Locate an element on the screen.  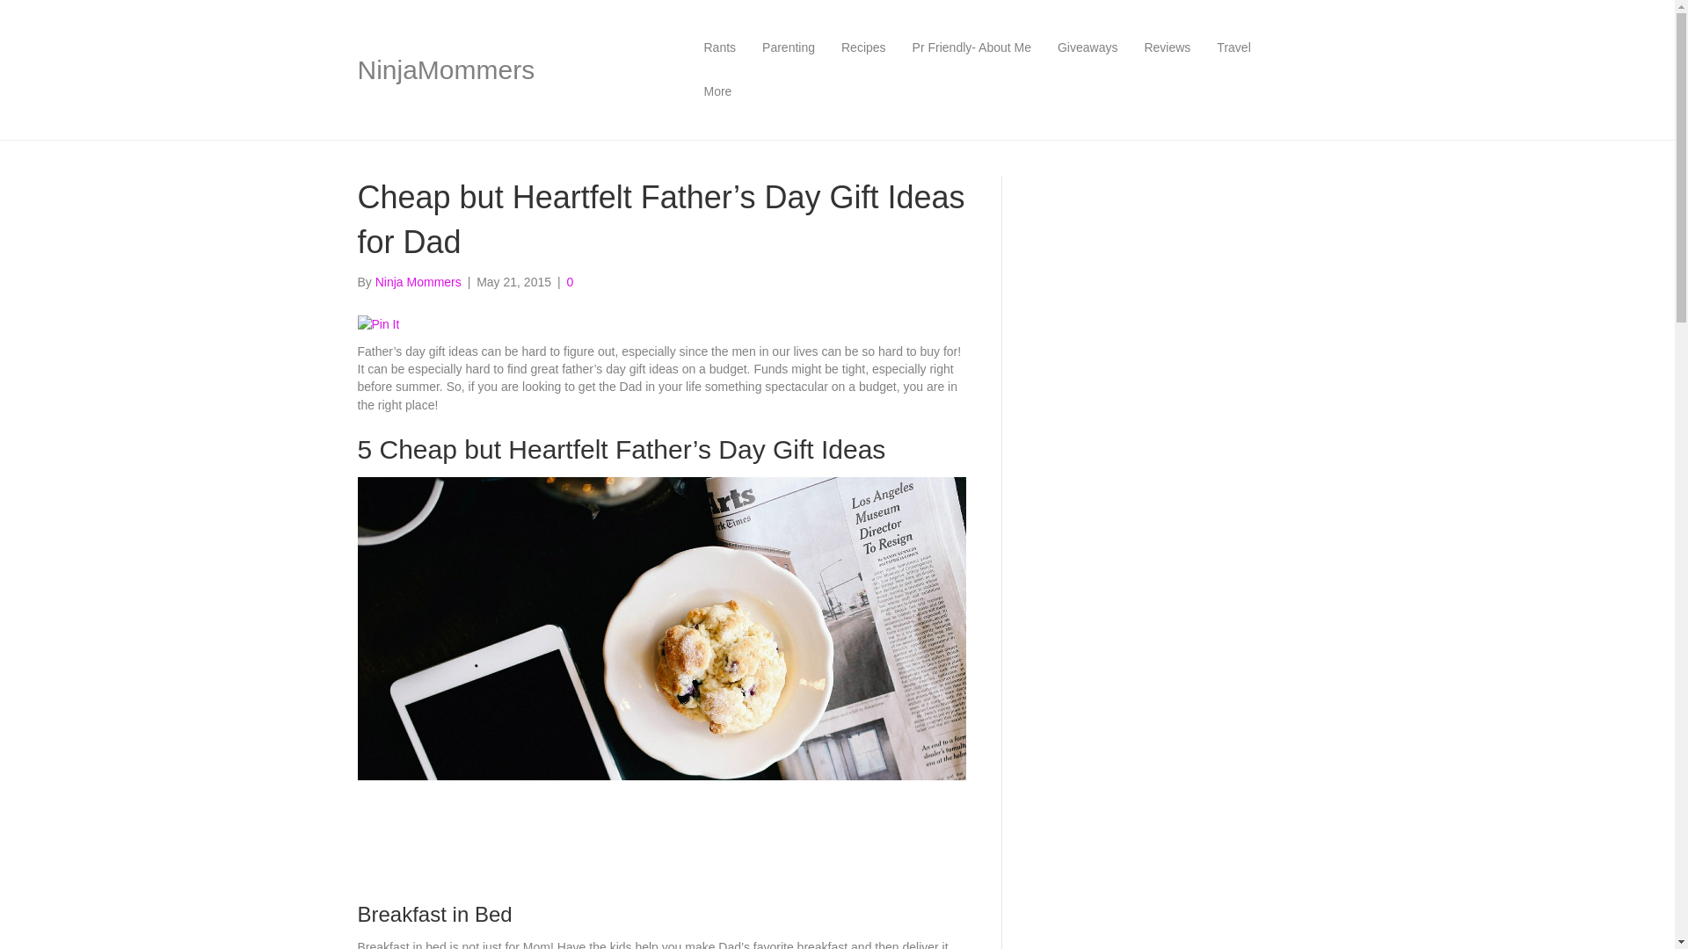
Pin It is located at coordinates (377, 323).